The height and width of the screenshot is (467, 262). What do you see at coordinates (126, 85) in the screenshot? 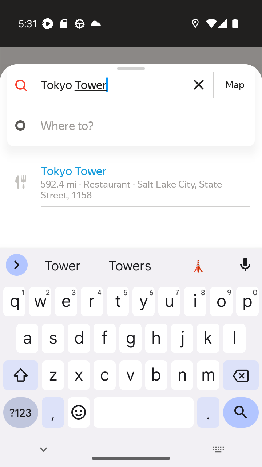
I see `Tokyo Tower` at bounding box center [126, 85].